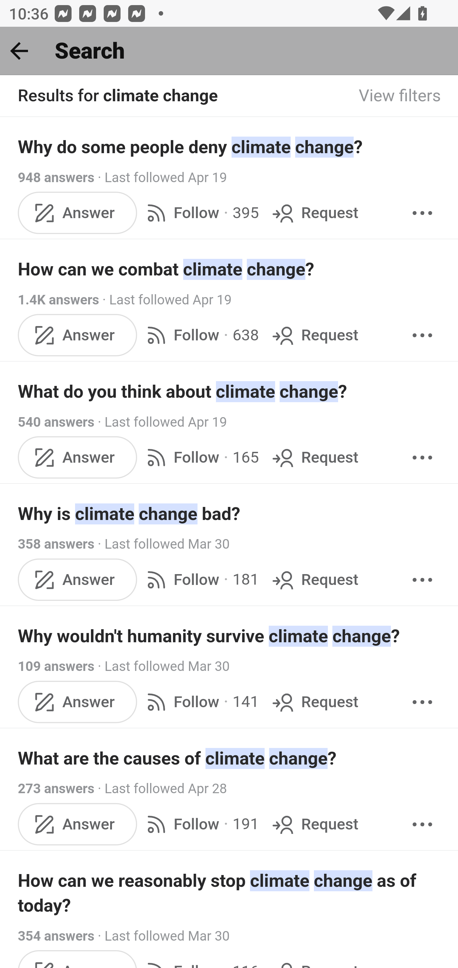 The image size is (458, 968). I want to click on Request, so click(314, 335).